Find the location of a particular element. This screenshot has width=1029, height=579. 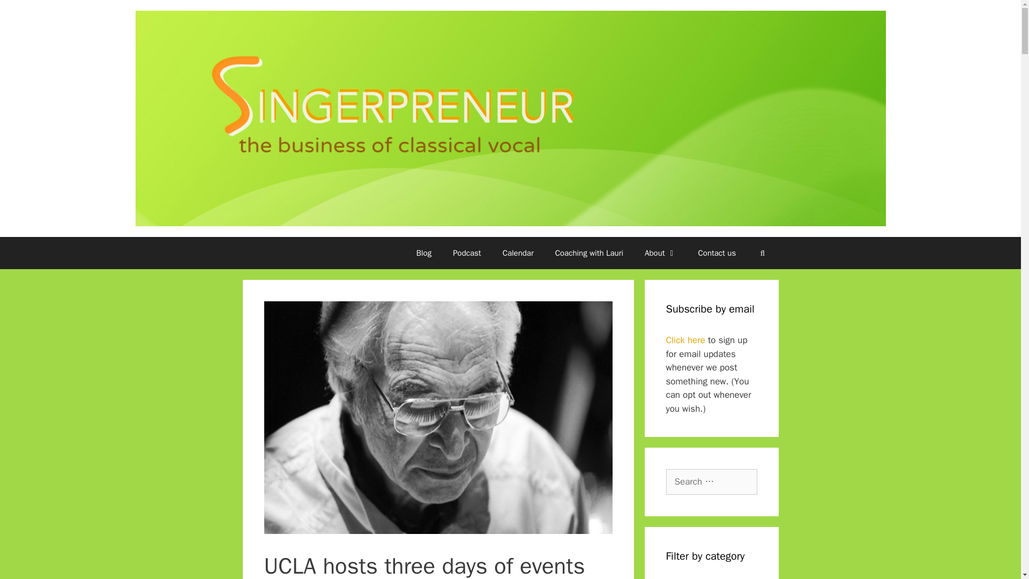

About is located at coordinates (660, 253).